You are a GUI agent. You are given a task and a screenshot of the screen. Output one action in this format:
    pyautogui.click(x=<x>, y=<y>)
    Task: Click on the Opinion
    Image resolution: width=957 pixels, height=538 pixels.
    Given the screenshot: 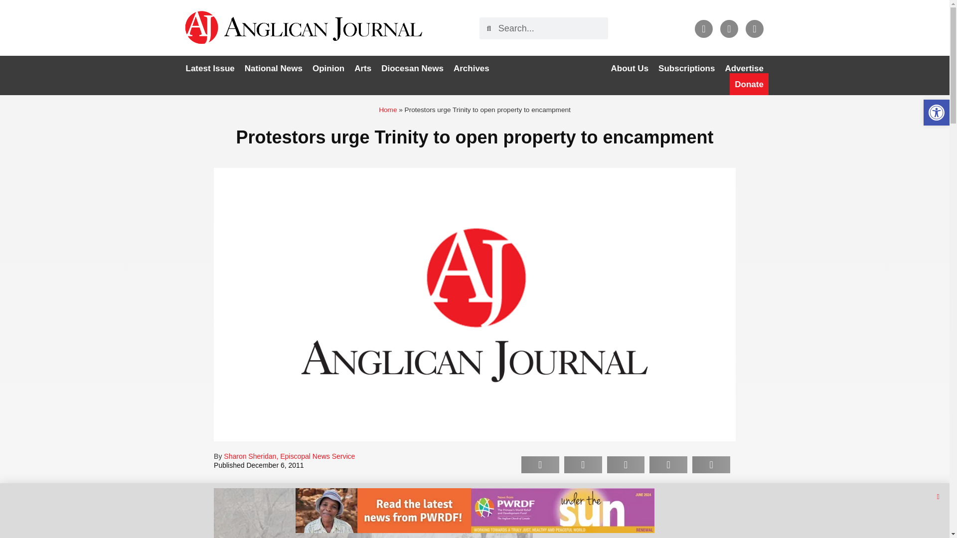 What is the action you would take?
    pyautogui.click(x=328, y=68)
    